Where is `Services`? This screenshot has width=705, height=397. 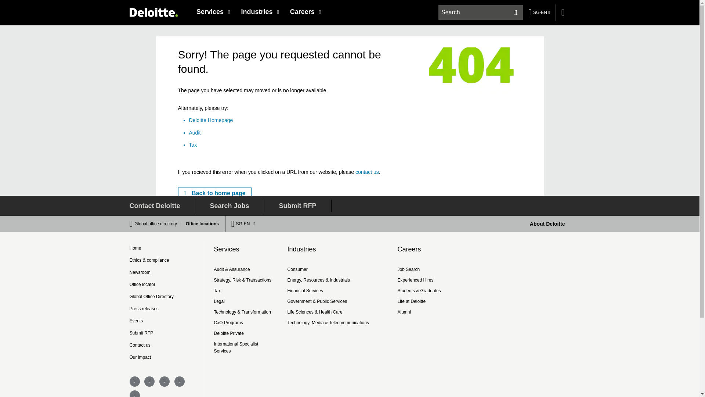
Services is located at coordinates (213, 12).